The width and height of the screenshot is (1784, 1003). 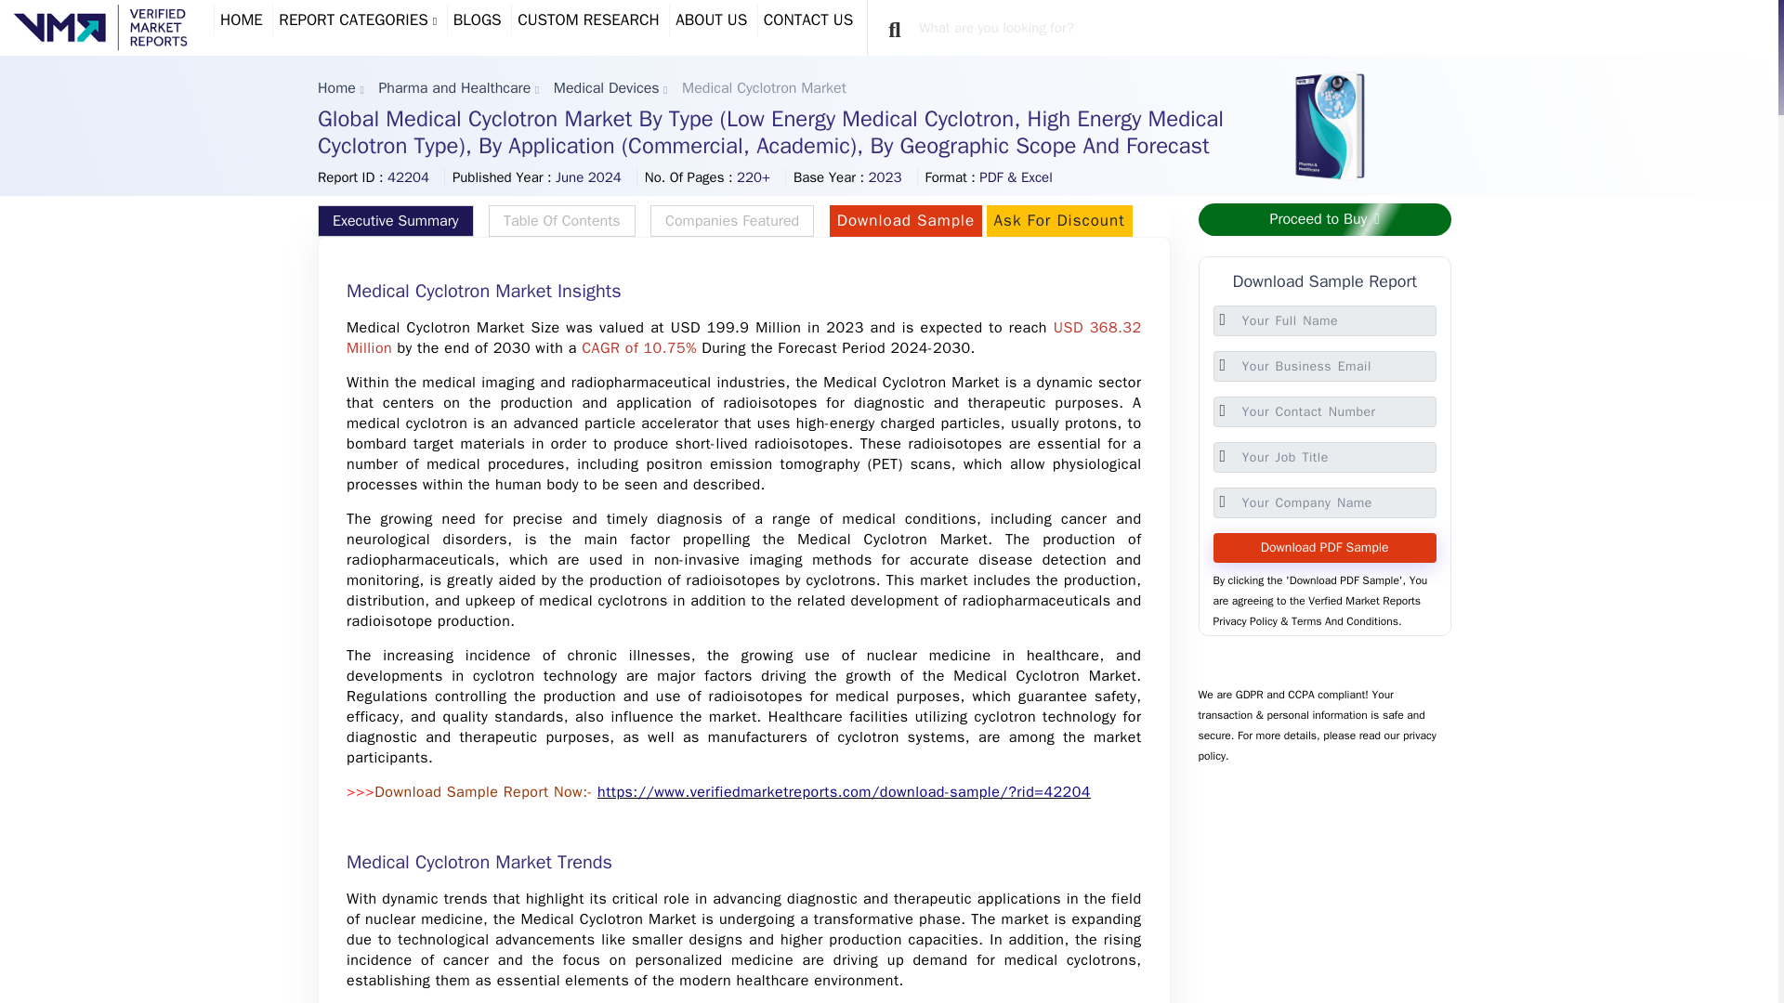 I want to click on CUSTOM RESEARCH, so click(x=588, y=20).